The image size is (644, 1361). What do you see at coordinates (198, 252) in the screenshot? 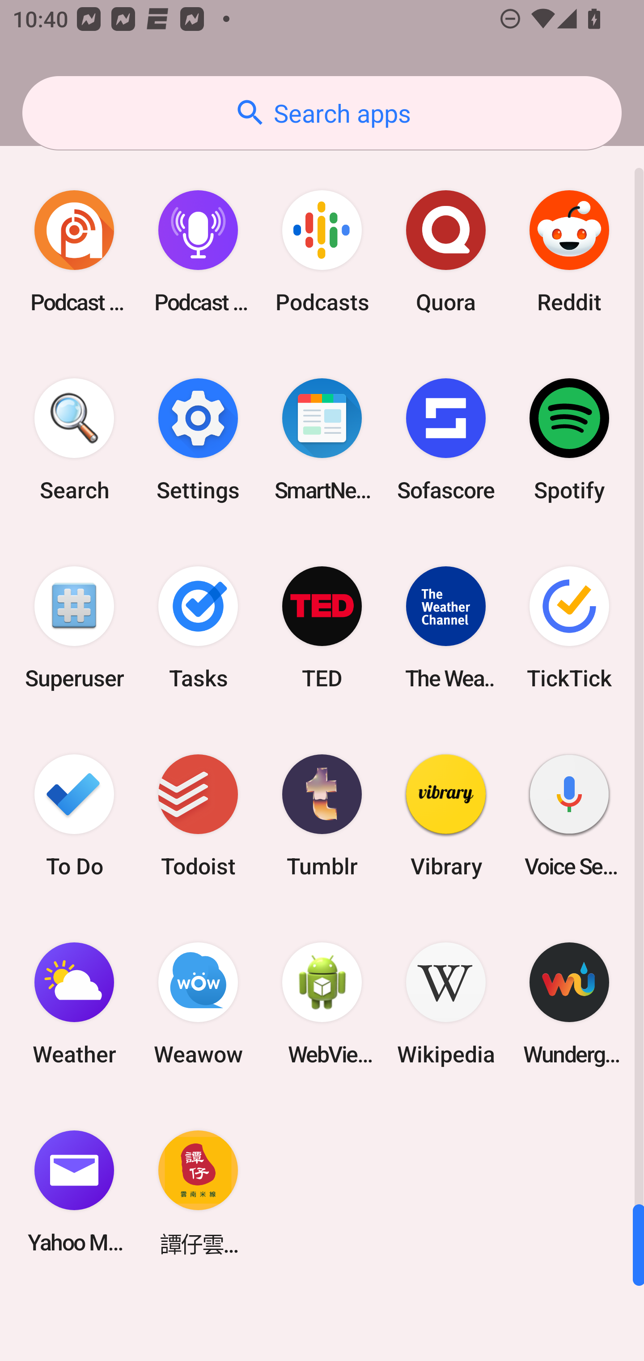
I see `Podcast Player` at bounding box center [198, 252].